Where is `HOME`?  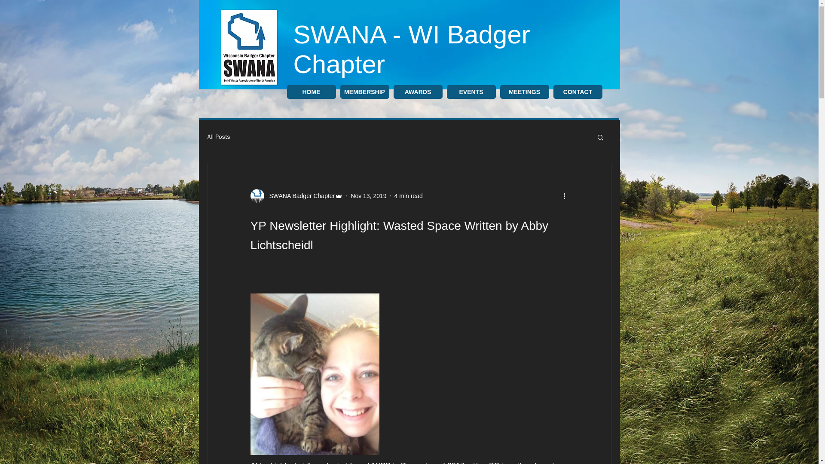 HOME is located at coordinates (311, 92).